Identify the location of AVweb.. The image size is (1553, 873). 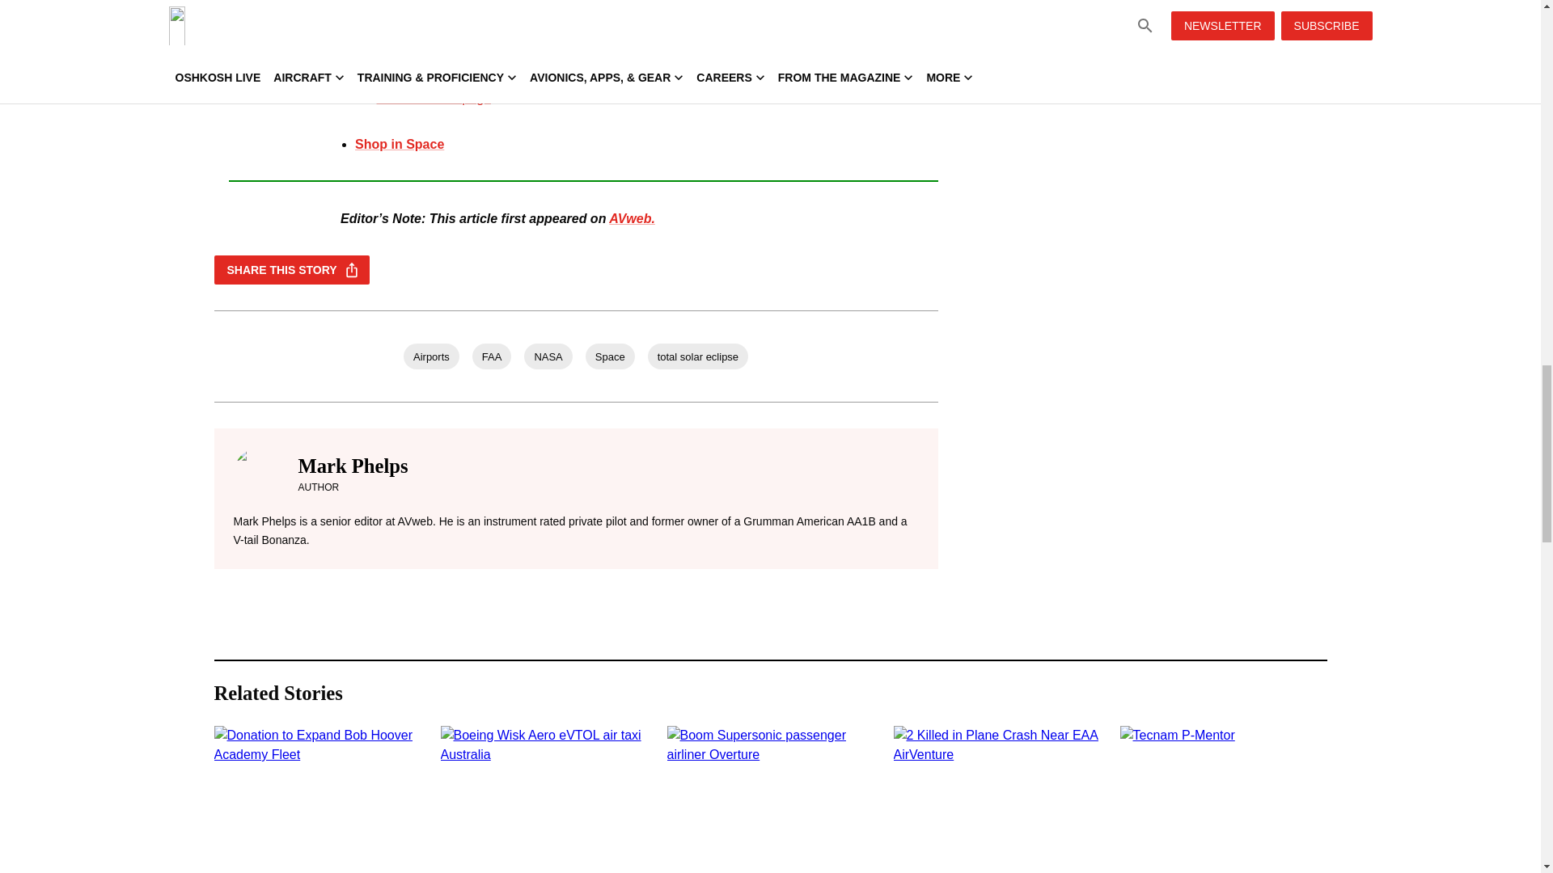
(632, 218).